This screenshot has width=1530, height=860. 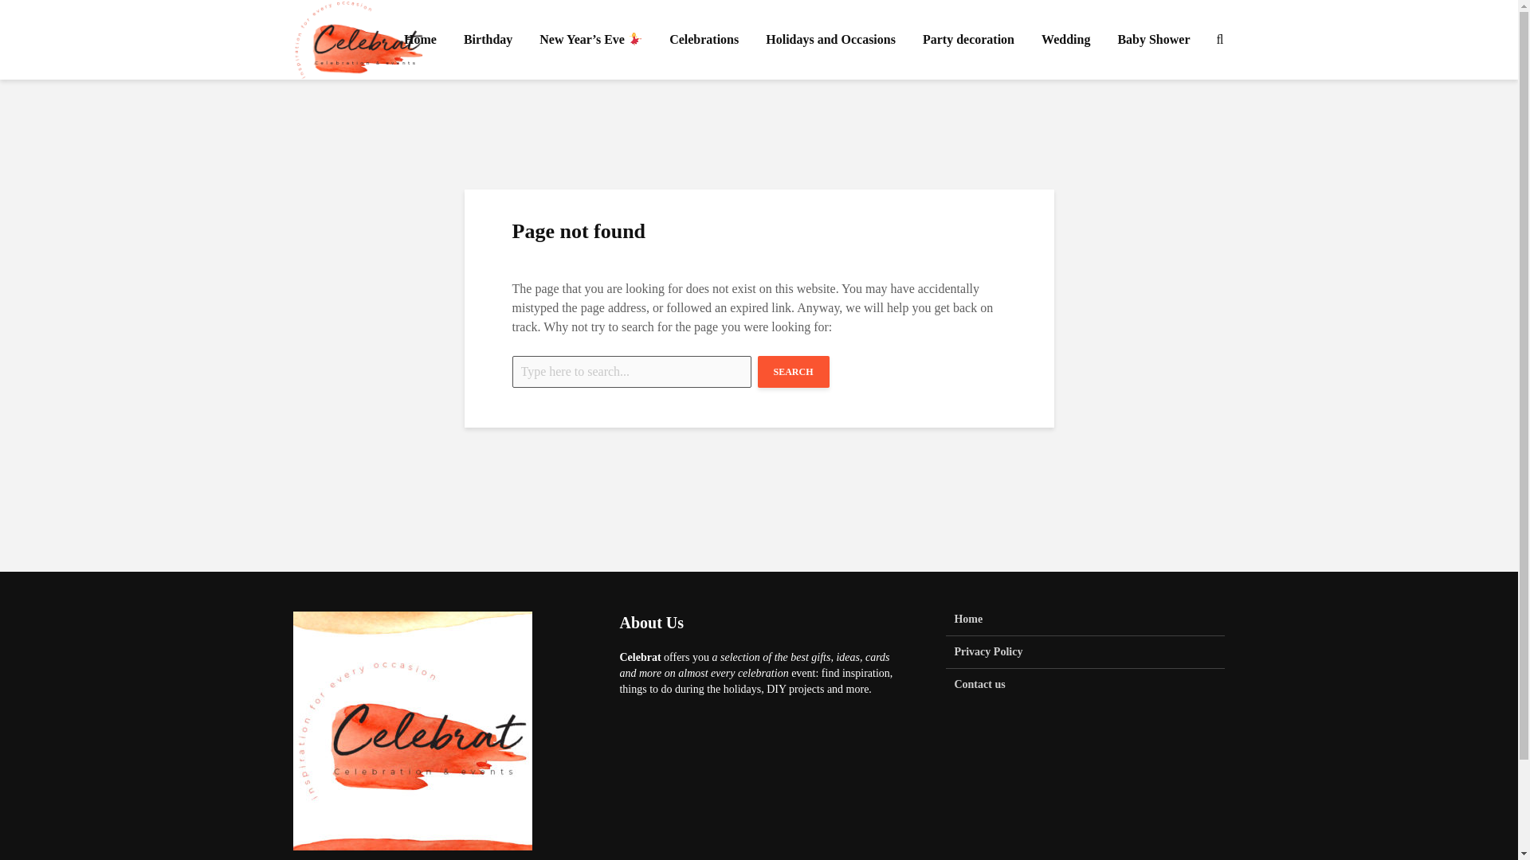 I want to click on Wedding, so click(x=1065, y=40).